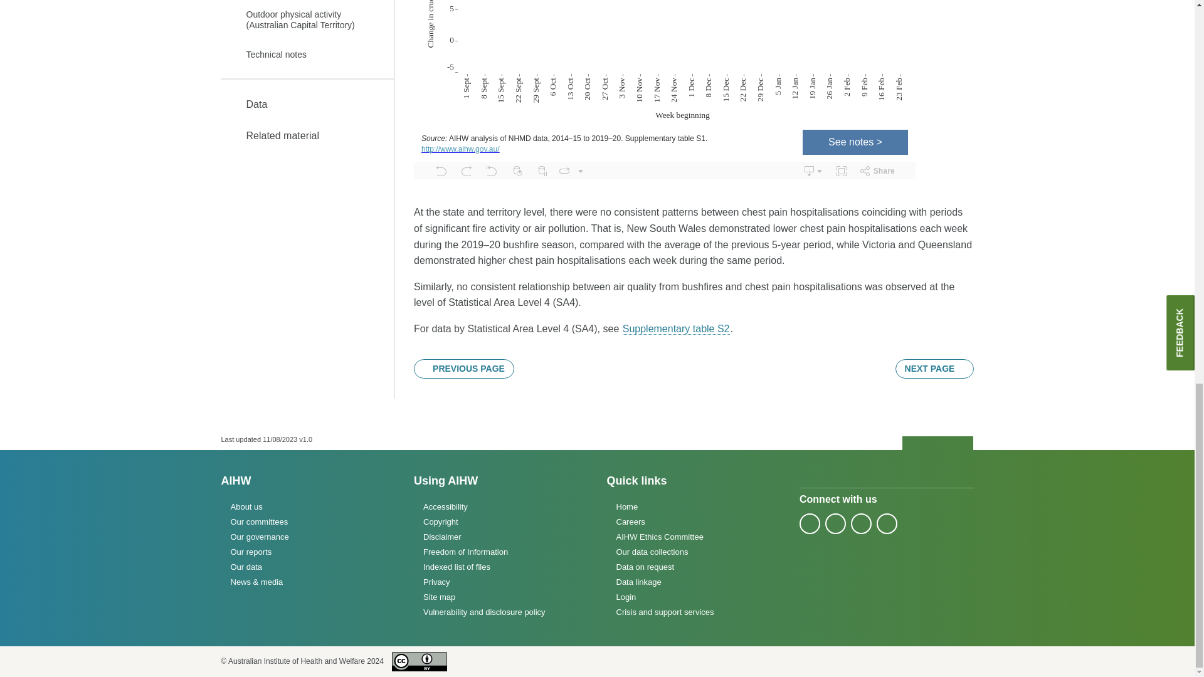 The height and width of the screenshot is (677, 1204). Describe the element at coordinates (938, 444) in the screenshot. I see `Back to top` at that location.